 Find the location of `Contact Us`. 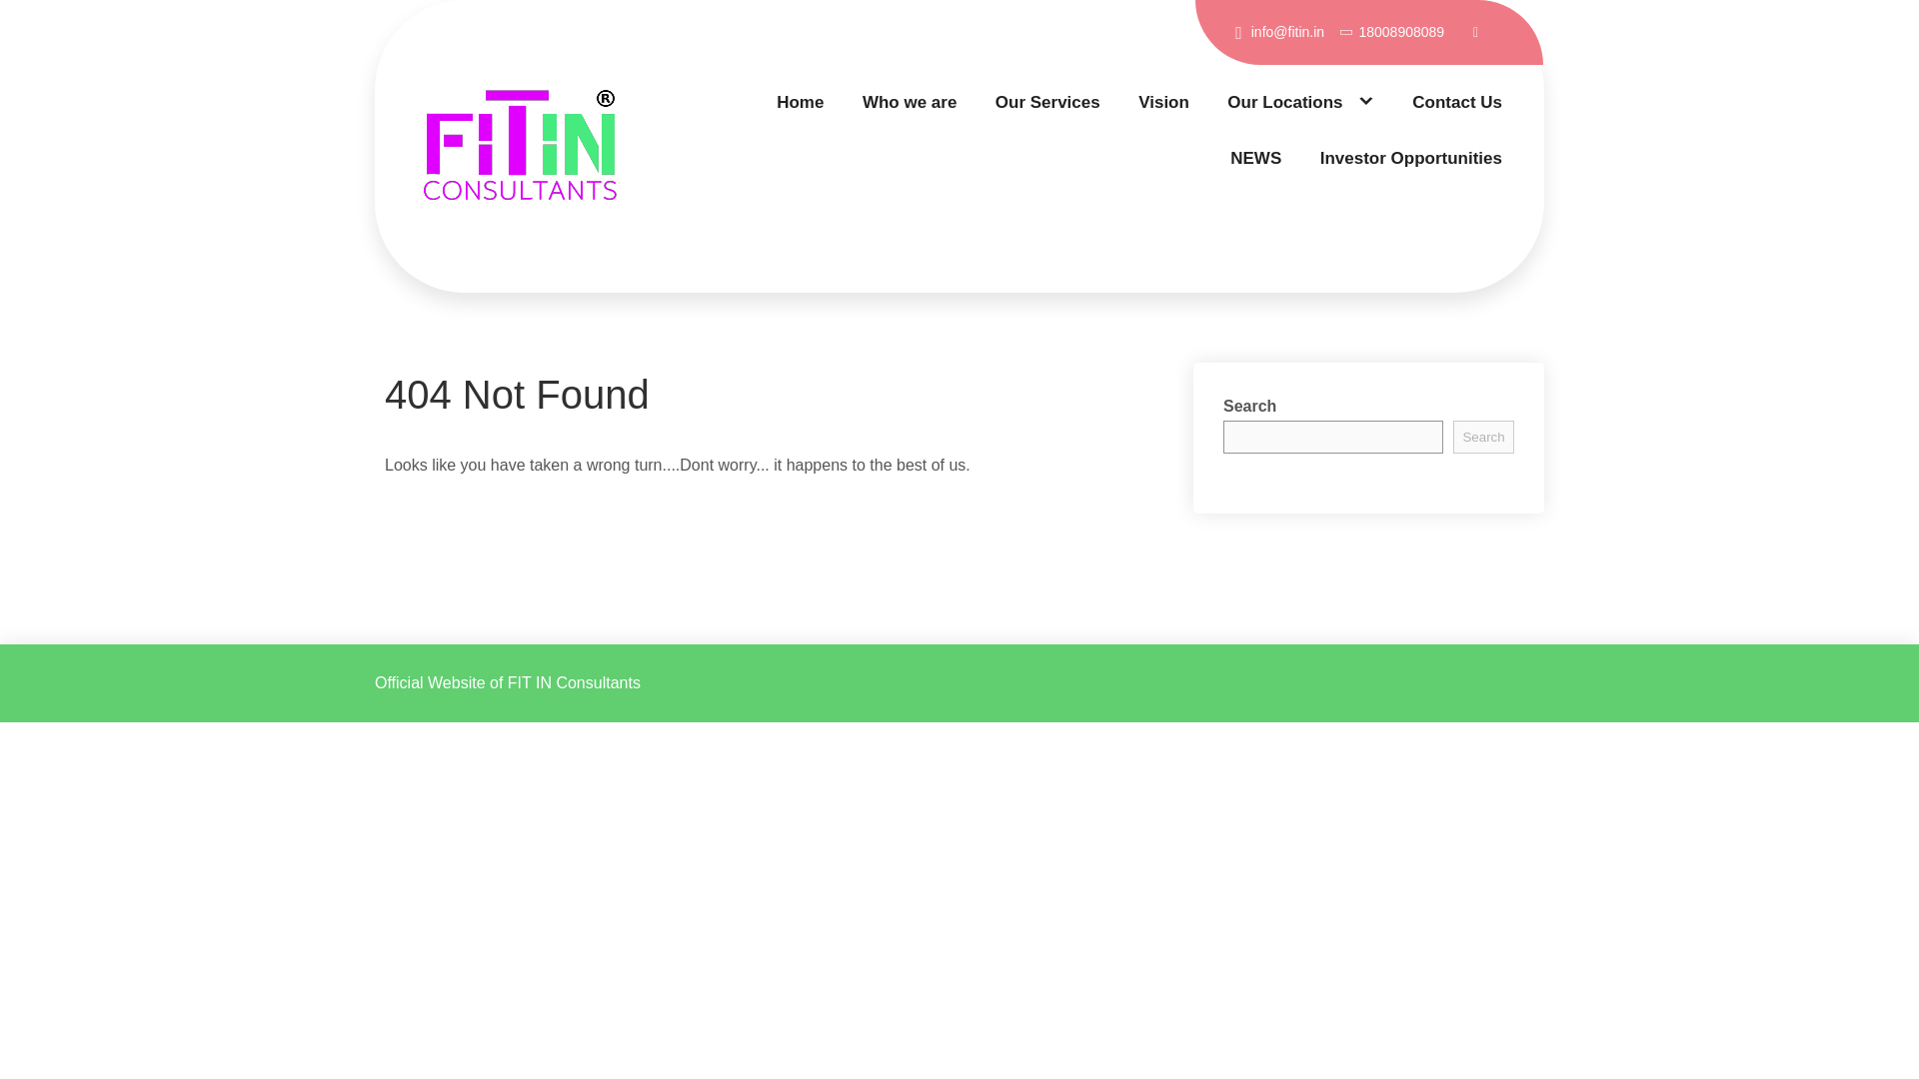

Contact Us is located at coordinates (1457, 102).